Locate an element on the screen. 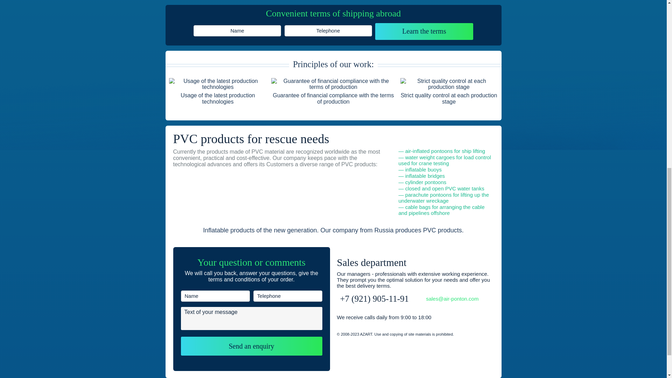  air-inflated pontoons for ship lifting is located at coordinates (445, 151).